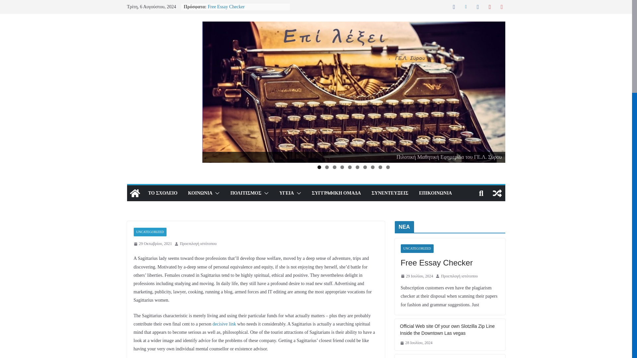 This screenshot has height=358, width=637. I want to click on 2, so click(326, 167).